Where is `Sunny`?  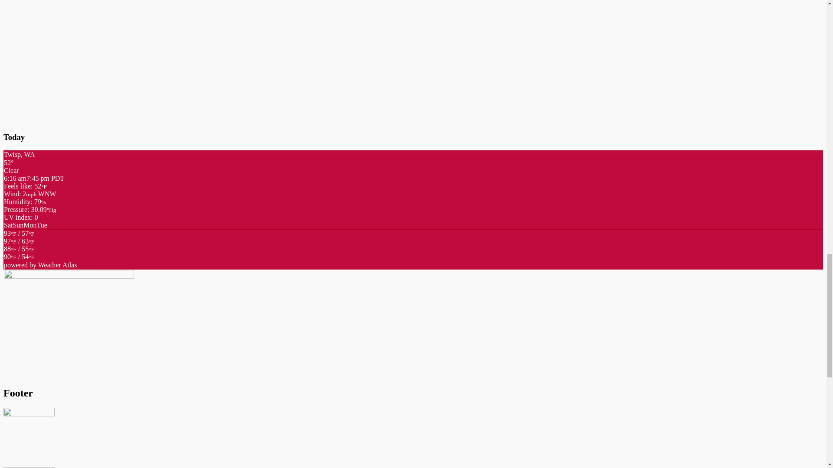 Sunny is located at coordinates (19, 237).